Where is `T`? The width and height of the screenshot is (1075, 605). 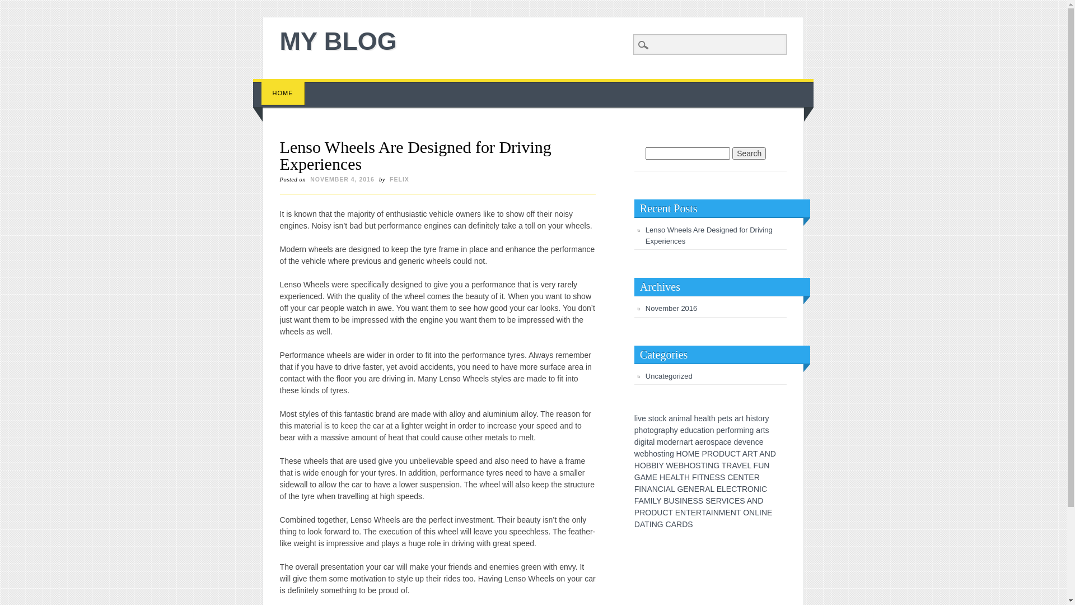 T is located at coordinates (647, 524).